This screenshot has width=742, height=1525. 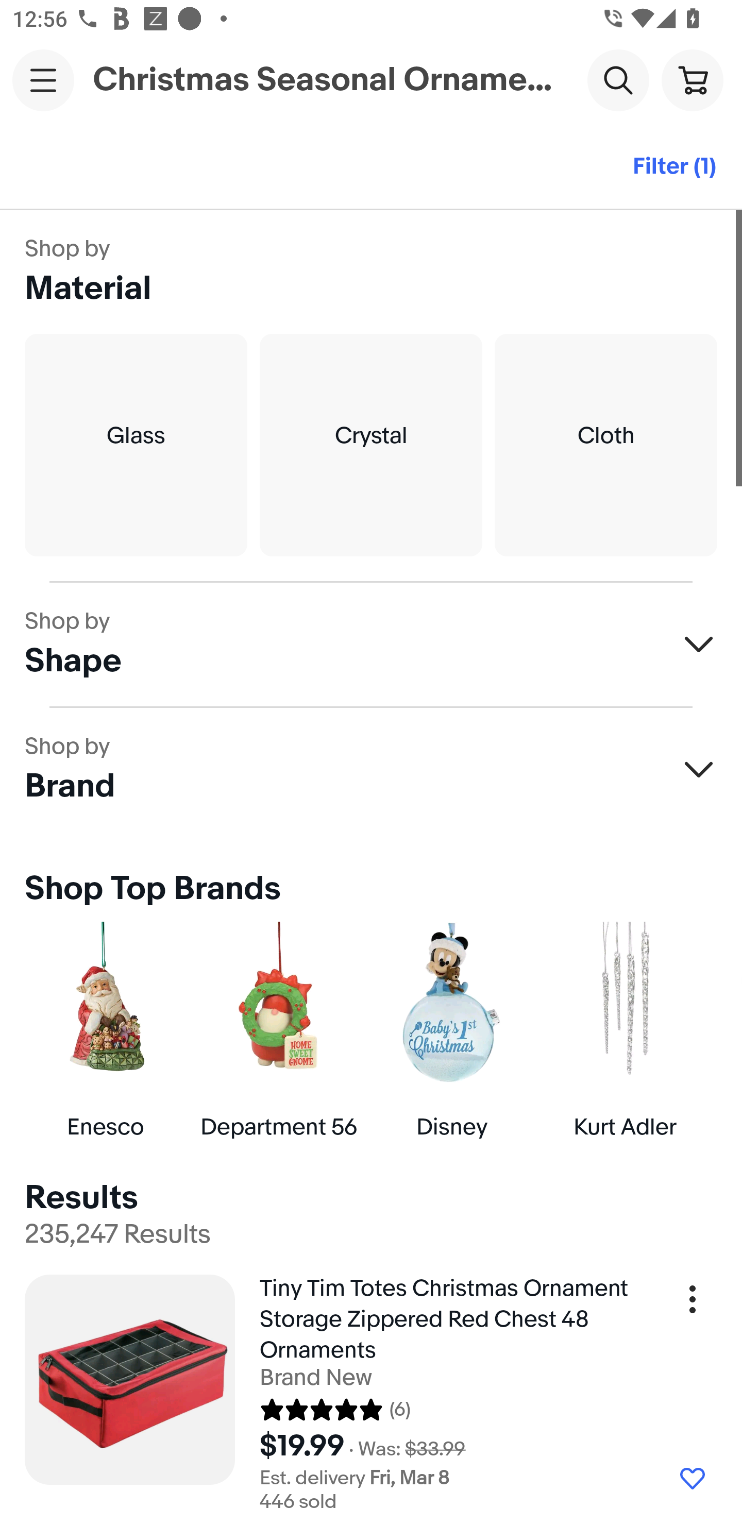 I want to click on Search, so click(x=618, y=79).